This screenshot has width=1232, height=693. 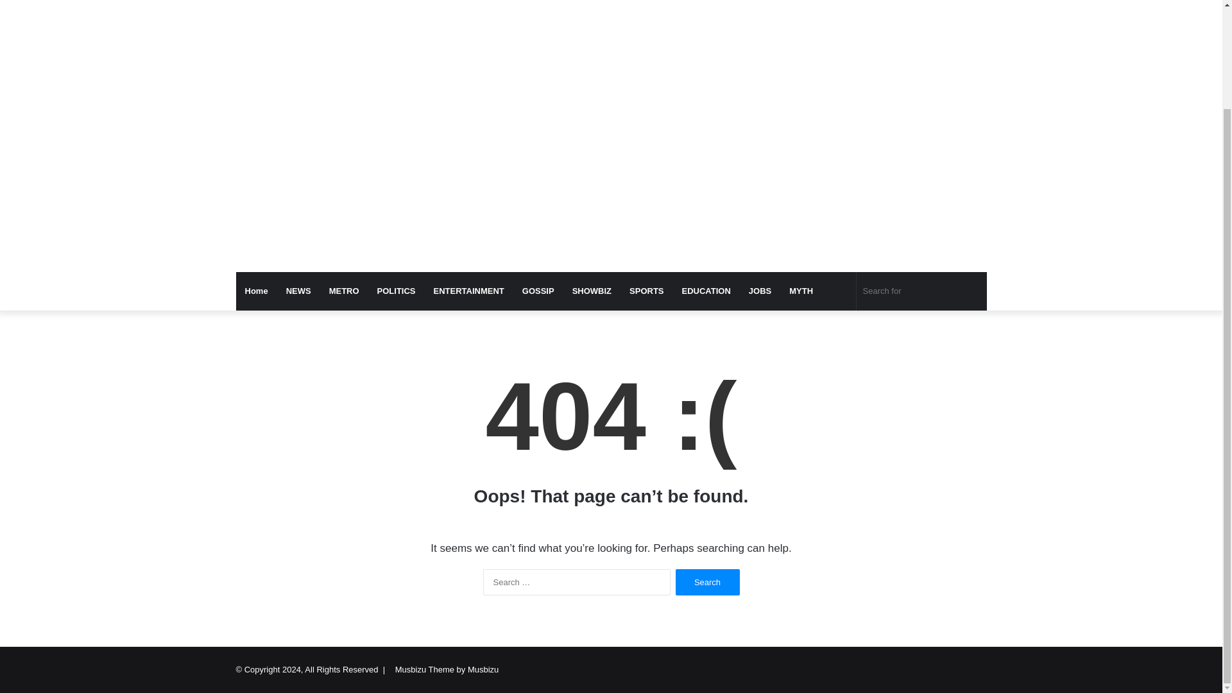 What do you see at coordinates (921, 291) in the screenshot?
I see `Search for` at bounding box center [921, 291].